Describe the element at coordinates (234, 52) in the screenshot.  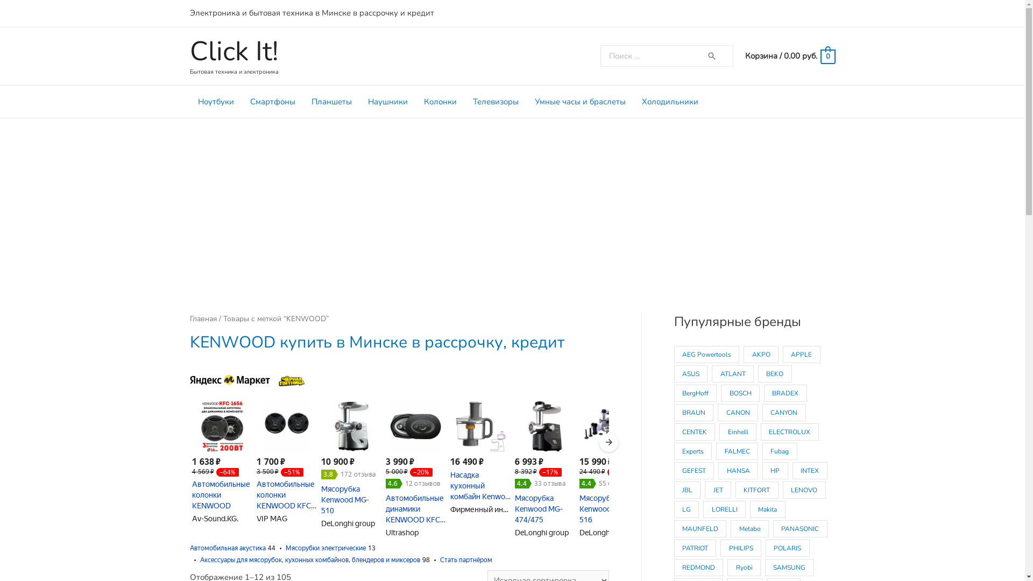
I see `Click It!` at that location.